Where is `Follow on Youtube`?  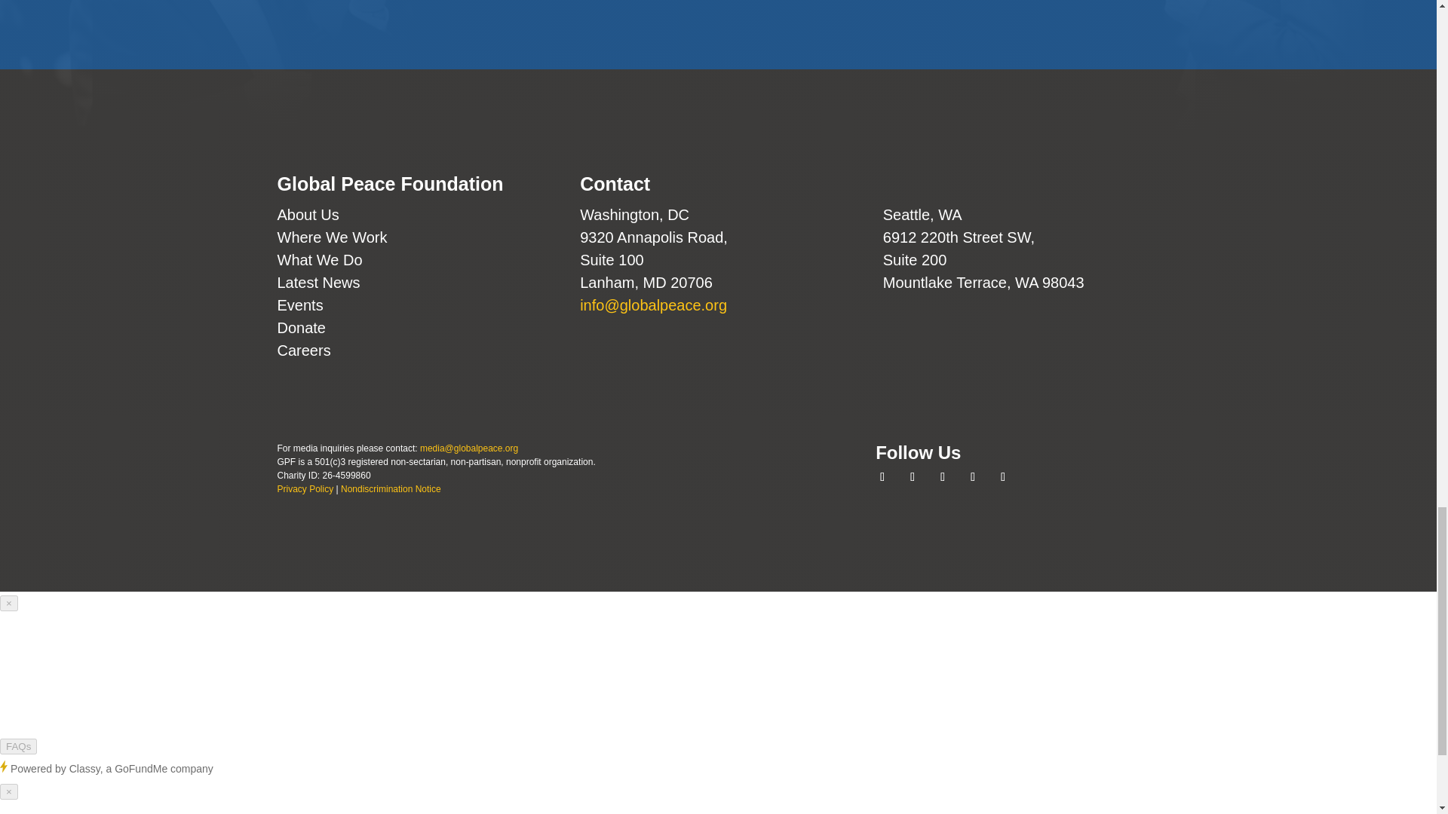
Follow on Youtube is located at coordinates (1002, 476).